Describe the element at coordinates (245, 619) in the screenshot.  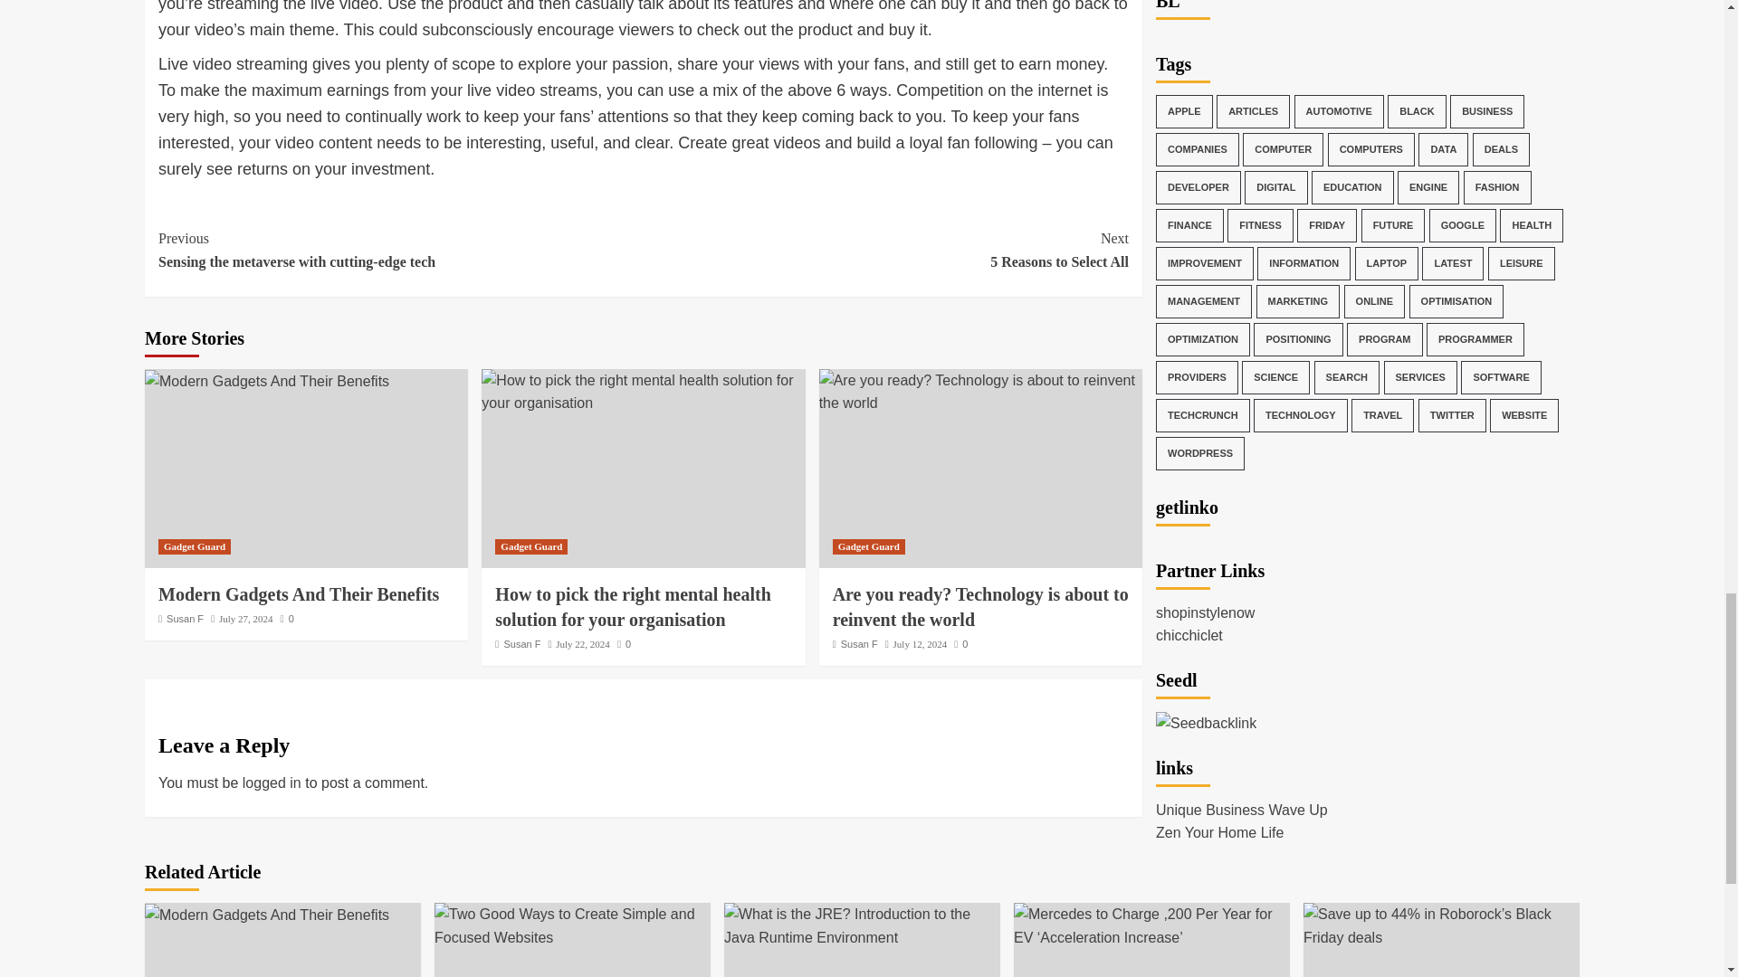
I see `Gadget Guard` at that location.